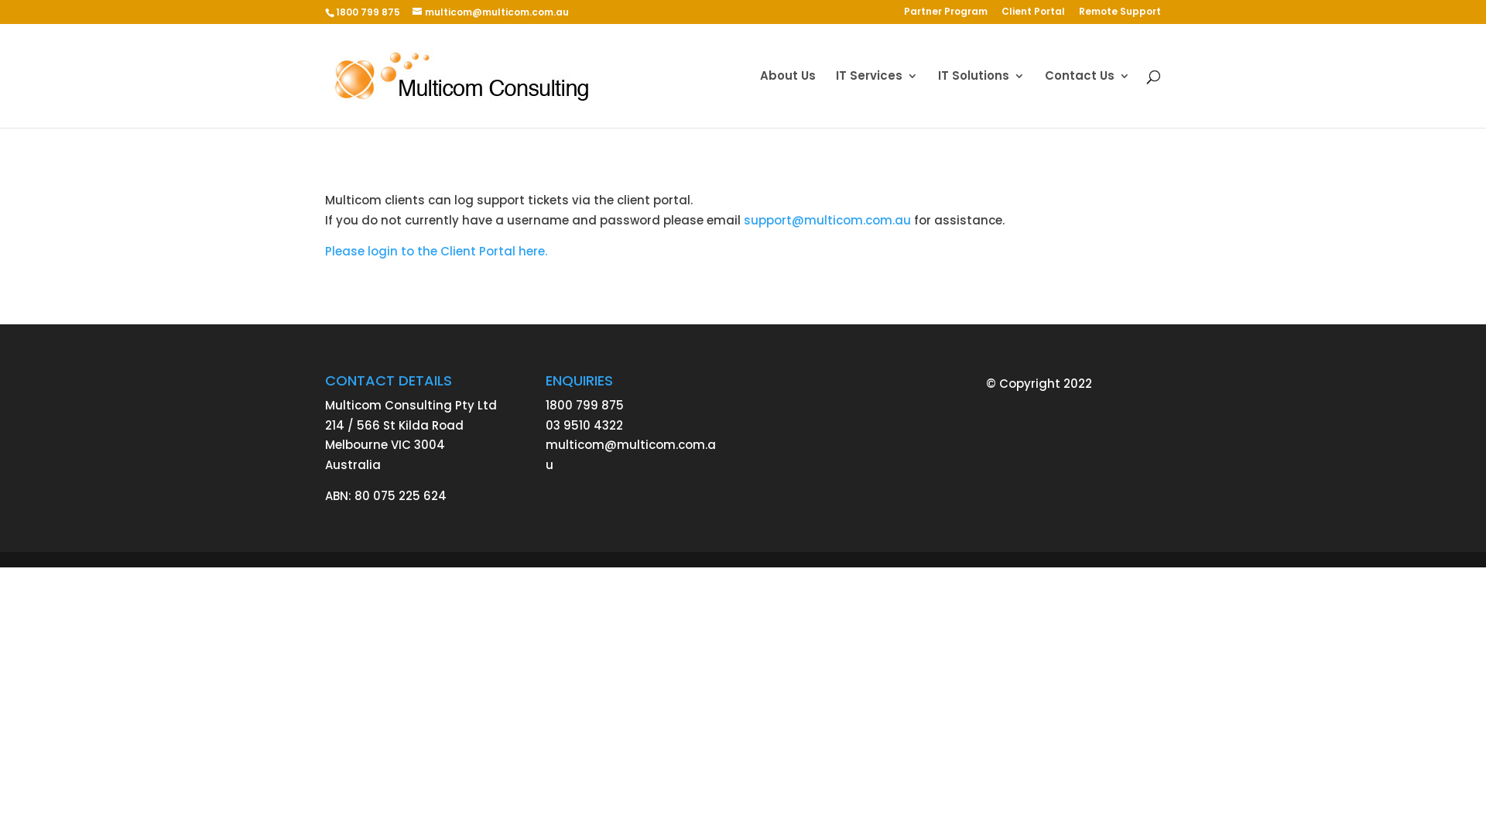 Image resolution: width=1486 pixels, height=836 pixels. What do you see at coordinates (437, 251) in the screenshot?
I see `Please login to the Client Portal here.` at bounding box center [437, 251].